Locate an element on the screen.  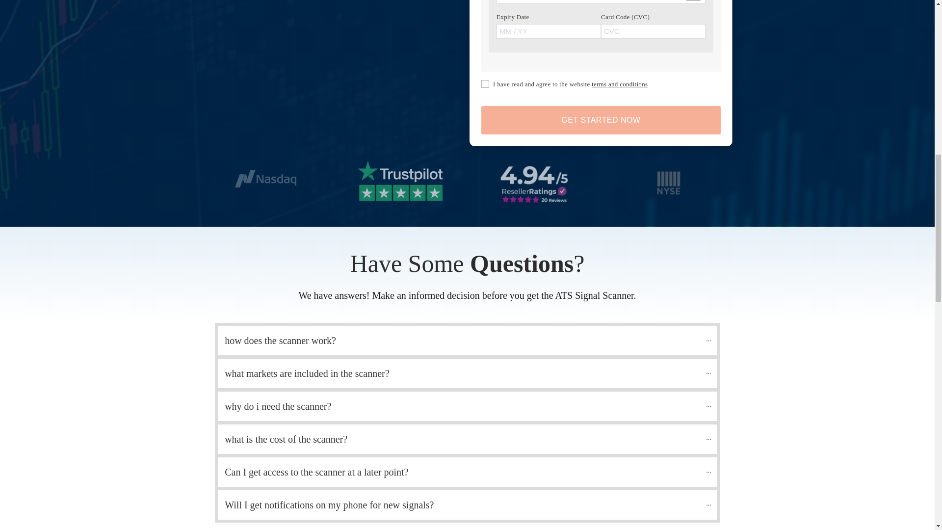
on is located at coordinates (485, 84).